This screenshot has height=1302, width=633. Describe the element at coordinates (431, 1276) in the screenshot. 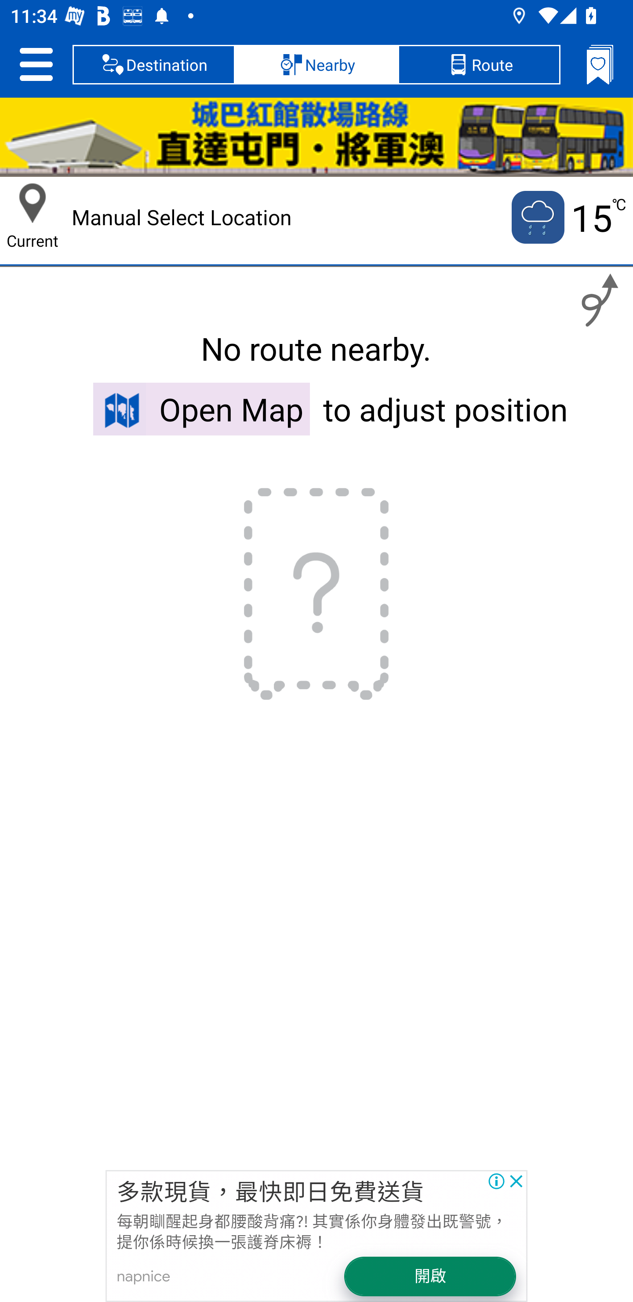

I see `開啟` at that location.